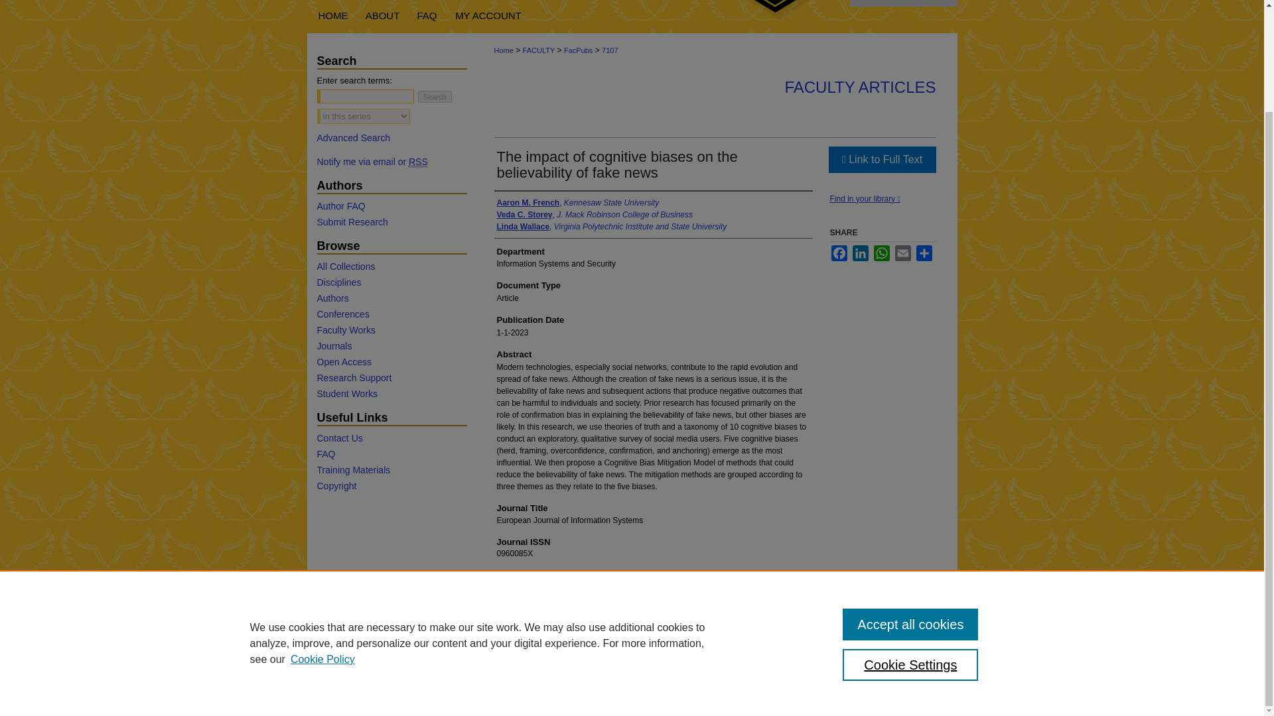 This screenshot has height=716, width=1274. Describe the element at coordinates (881, 160) in the screenshot. I see `Link opens in new window` at that location.